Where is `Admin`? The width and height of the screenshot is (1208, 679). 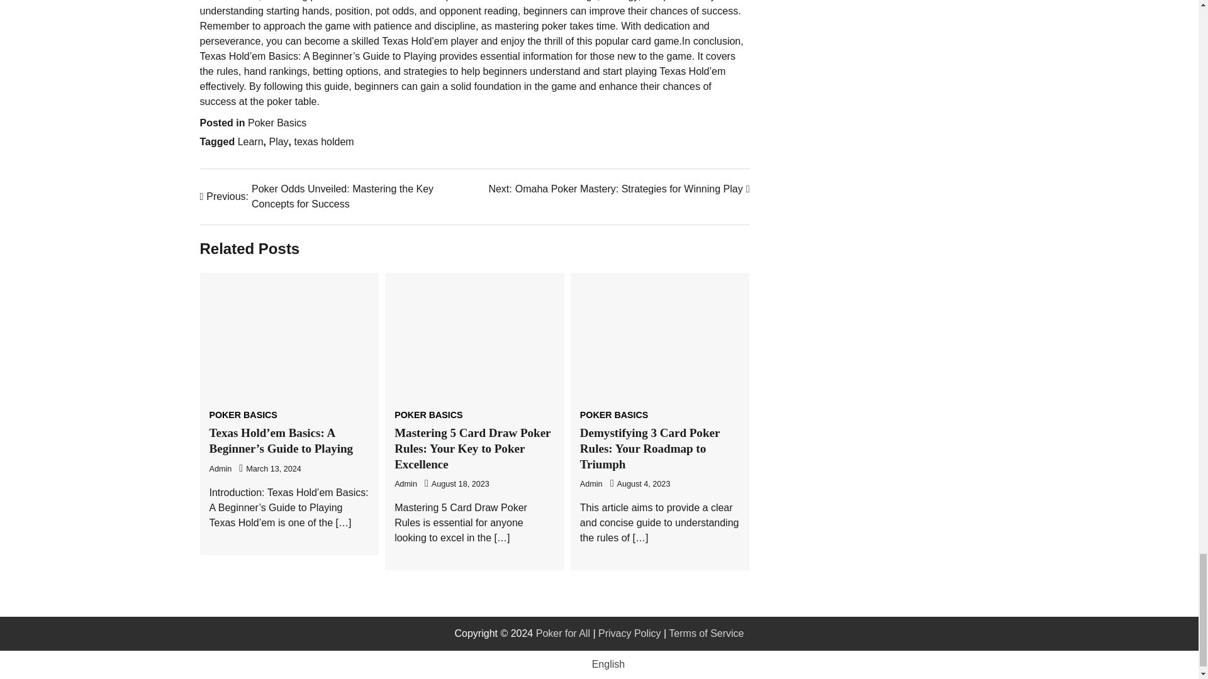
Admin is located at coordinates (220, 468).